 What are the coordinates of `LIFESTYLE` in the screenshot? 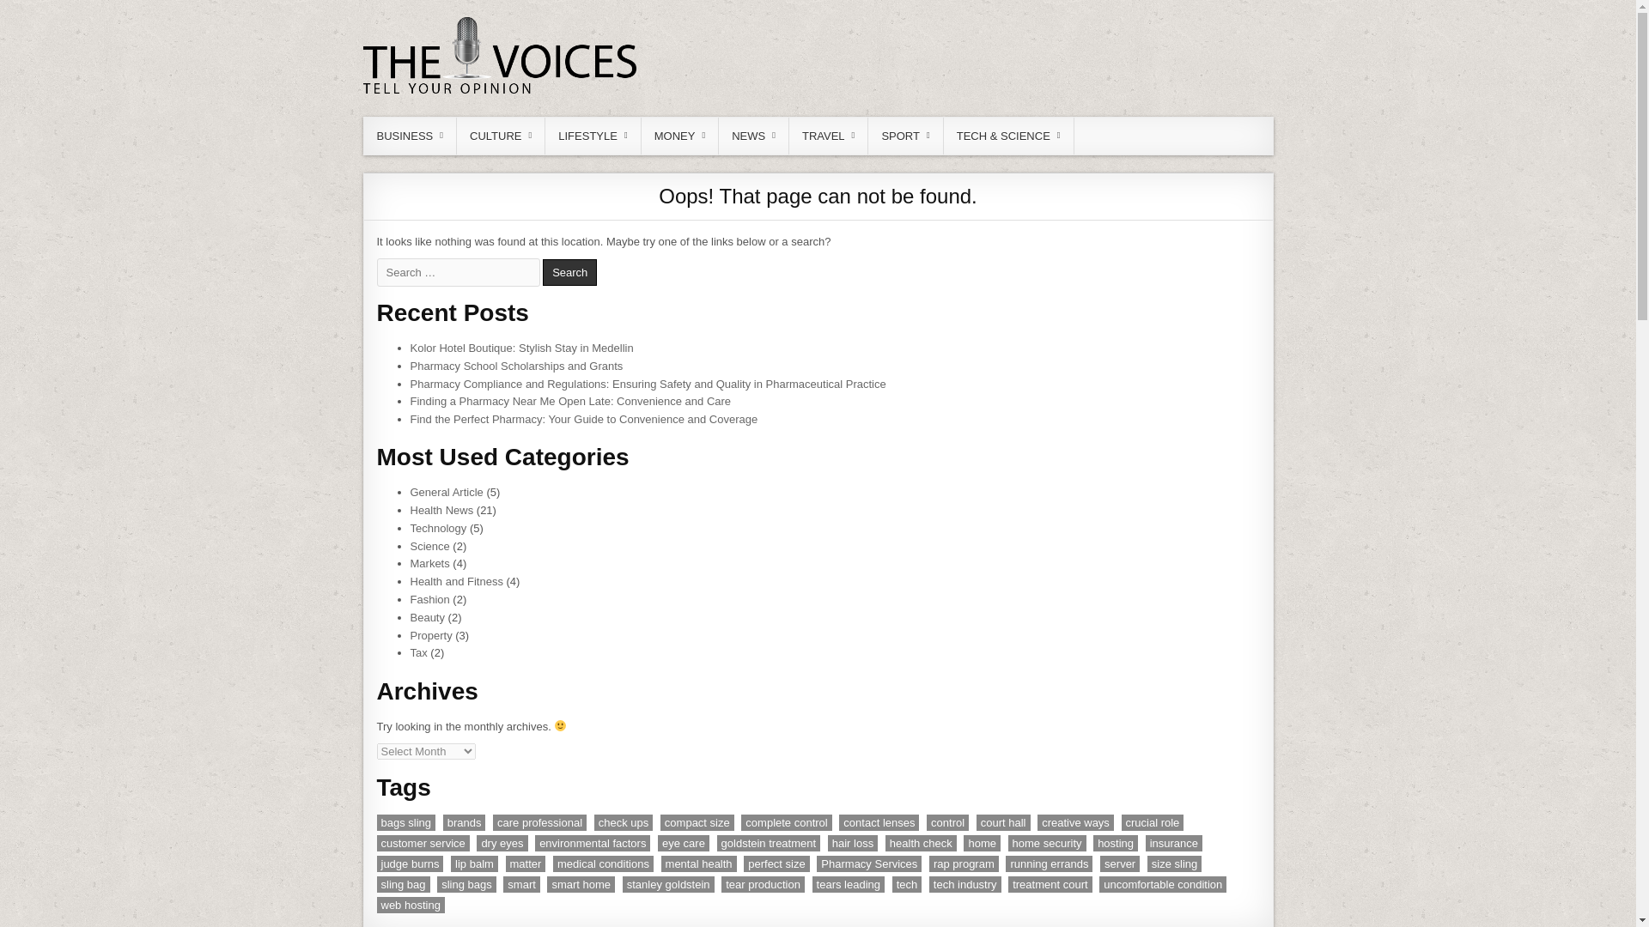 It's located at (593, 136).